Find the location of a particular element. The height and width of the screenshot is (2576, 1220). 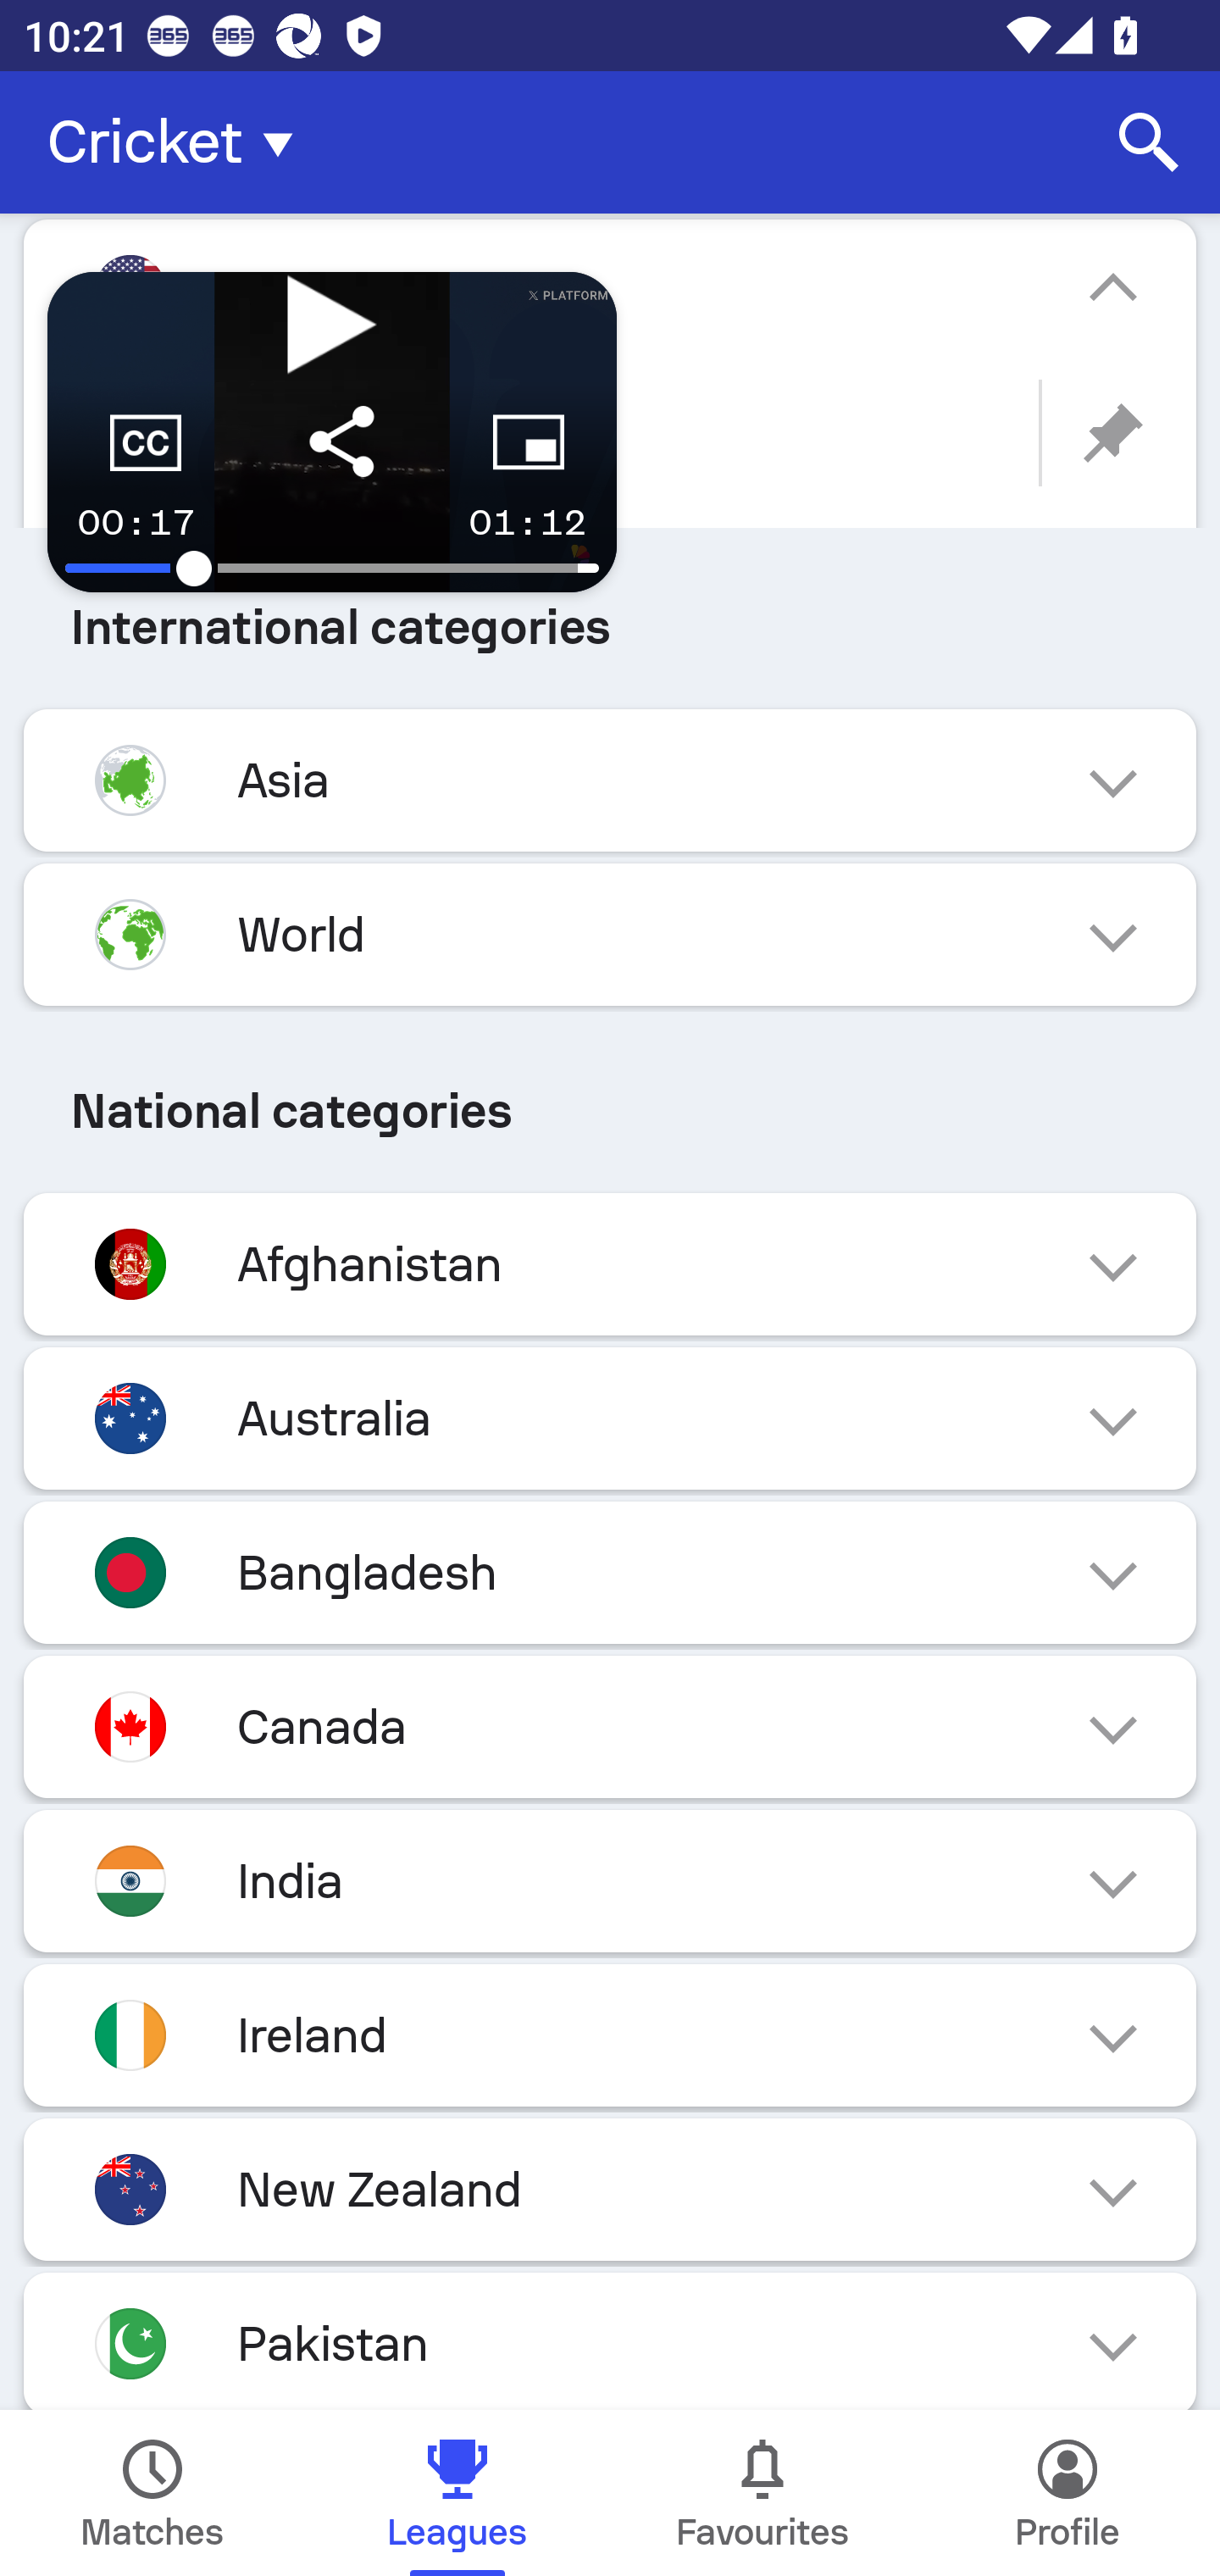

Matches is located at coordinates (152, 2493).